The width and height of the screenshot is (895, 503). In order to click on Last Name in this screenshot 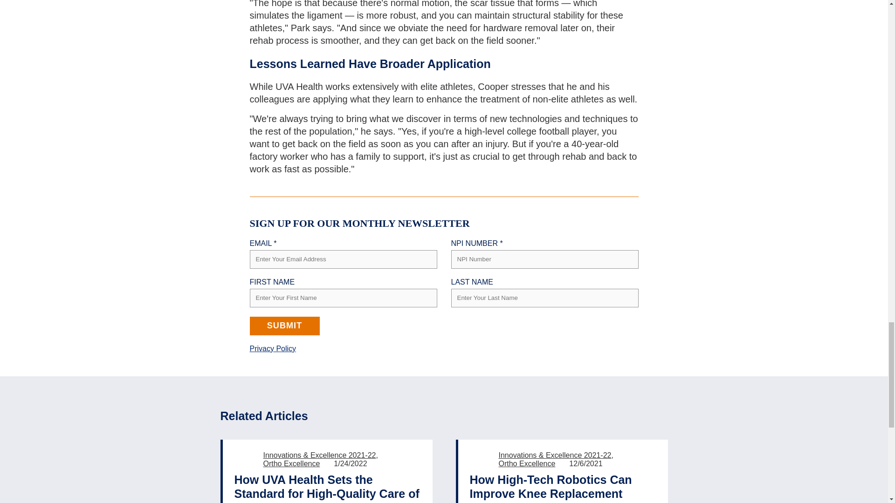, I will do `click(544, 298)`.